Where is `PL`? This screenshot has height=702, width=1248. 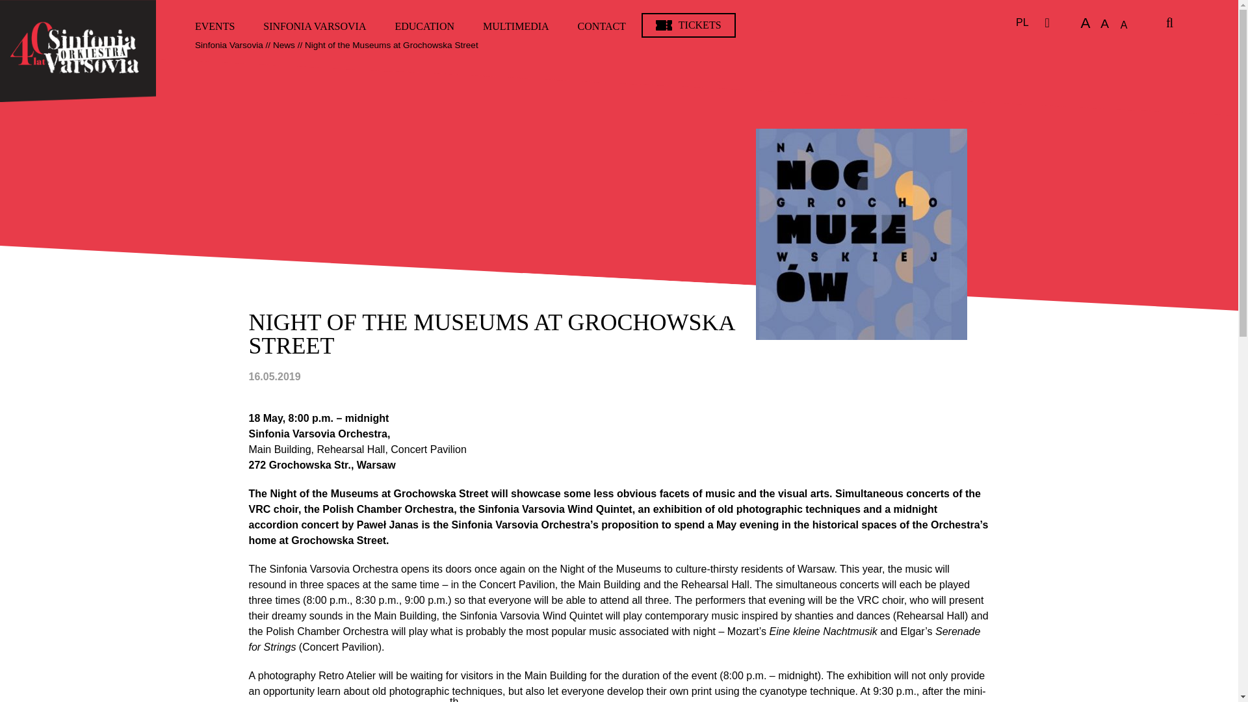 PL is located at coordinates (1022, 22).